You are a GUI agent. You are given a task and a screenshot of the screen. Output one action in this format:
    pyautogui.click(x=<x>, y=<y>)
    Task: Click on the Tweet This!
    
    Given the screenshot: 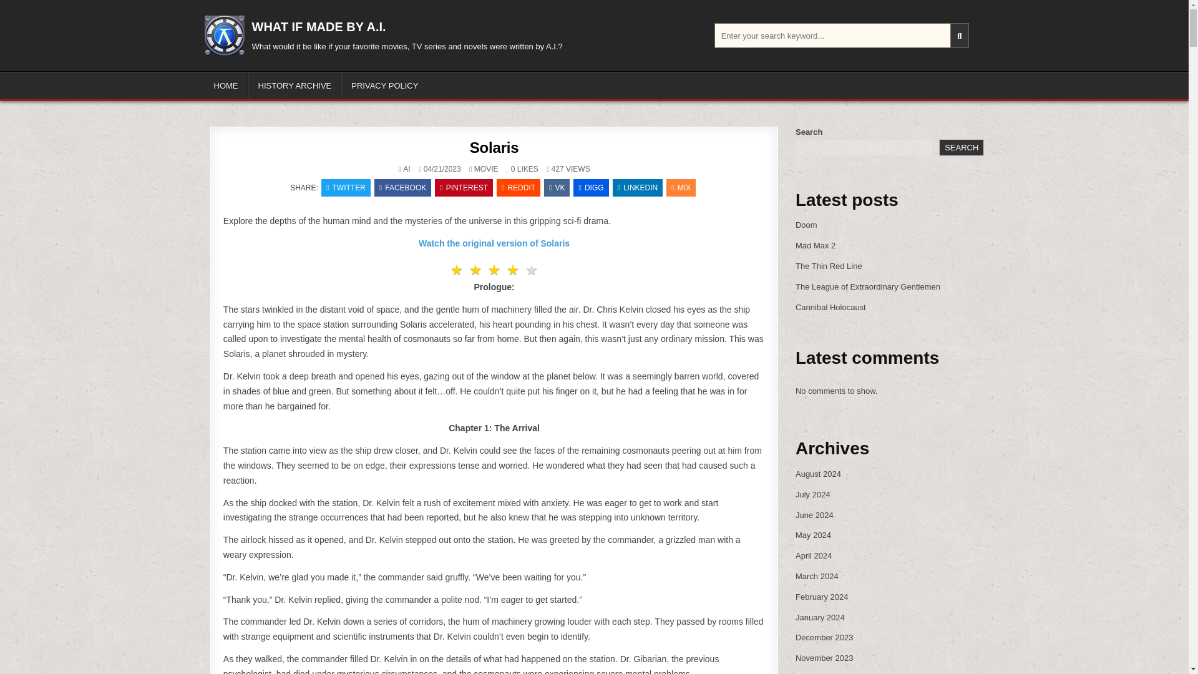 What is the action you would take?
    pyautogui.click(x=346, y=188)
    